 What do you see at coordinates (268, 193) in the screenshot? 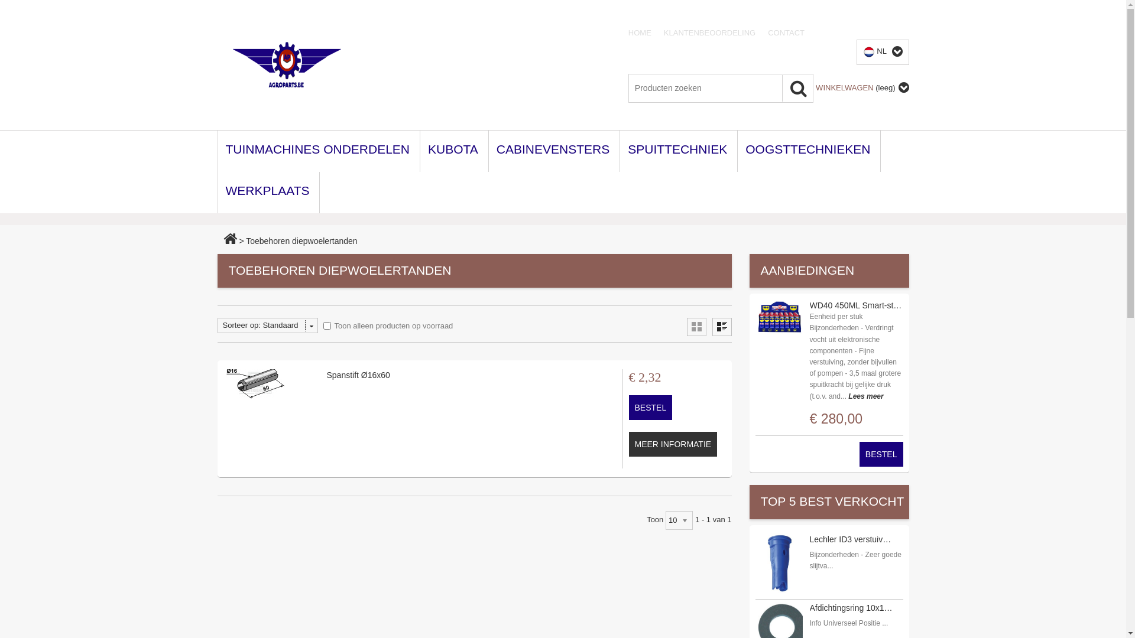
I see `WERKPLAATS` at bounding box center [268, 193].